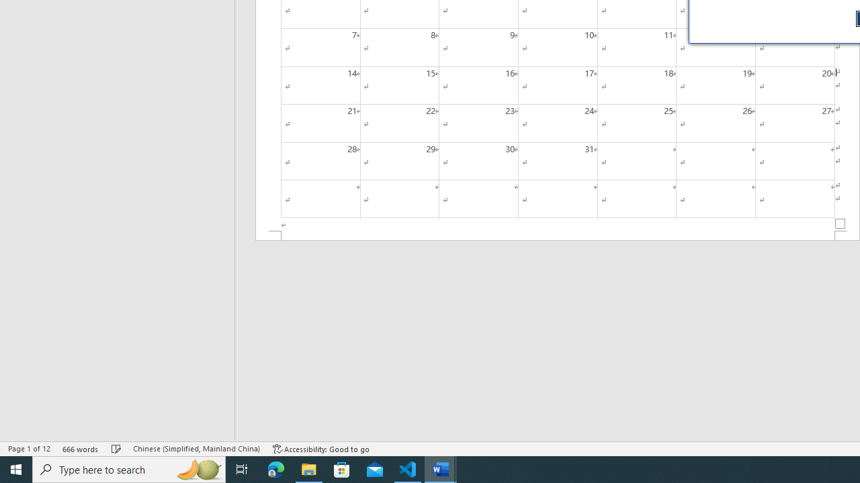  Describe the element at coordinates (29, 448) in the screenshot. I see `Page Number Page 1 of 12` at that location.